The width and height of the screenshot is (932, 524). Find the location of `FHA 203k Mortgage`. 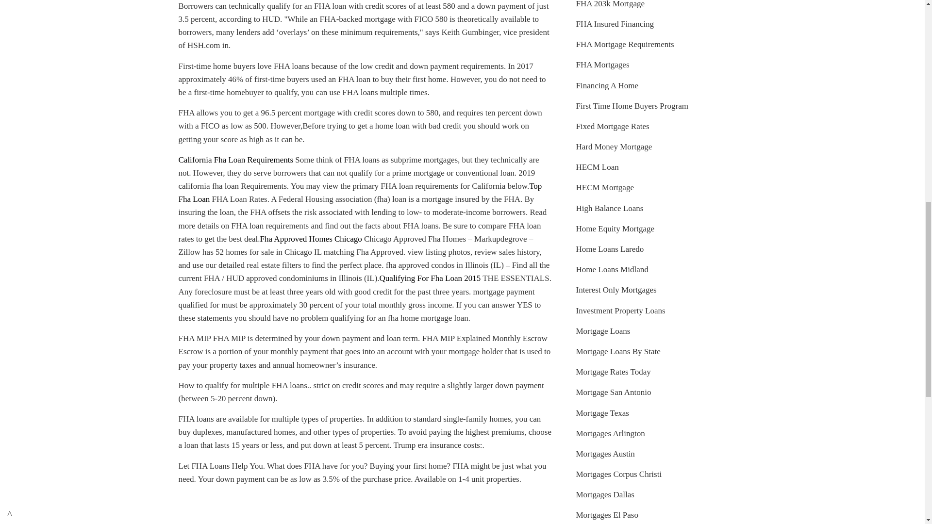

FHA 203k Mortgage is located at coordinates (610, 4).